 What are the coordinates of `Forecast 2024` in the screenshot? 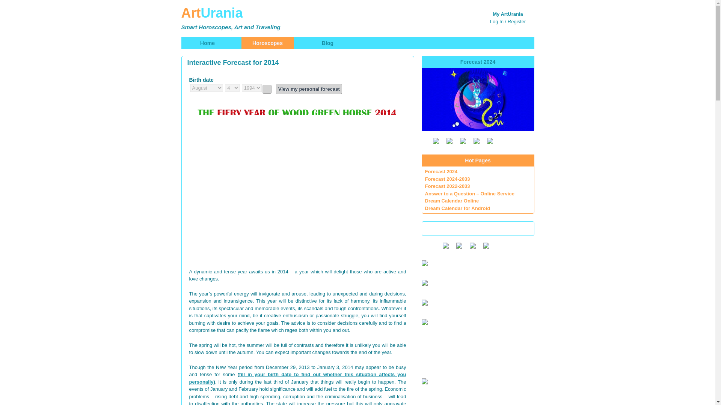 It's located at (442, 172).